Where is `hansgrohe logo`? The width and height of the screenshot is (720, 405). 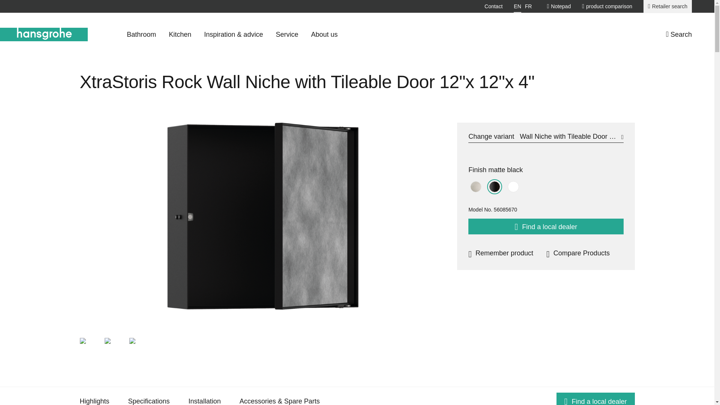
hansgrohe logo is located at coordinates (44, 34).